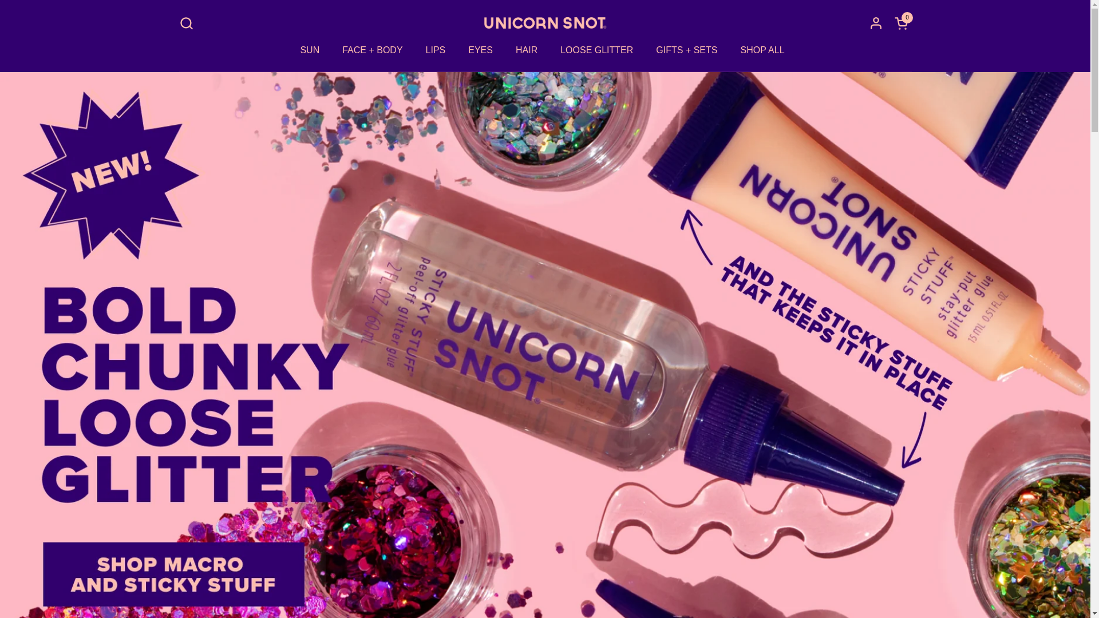  I want to click on SHOP ALL, so click(435, 50).